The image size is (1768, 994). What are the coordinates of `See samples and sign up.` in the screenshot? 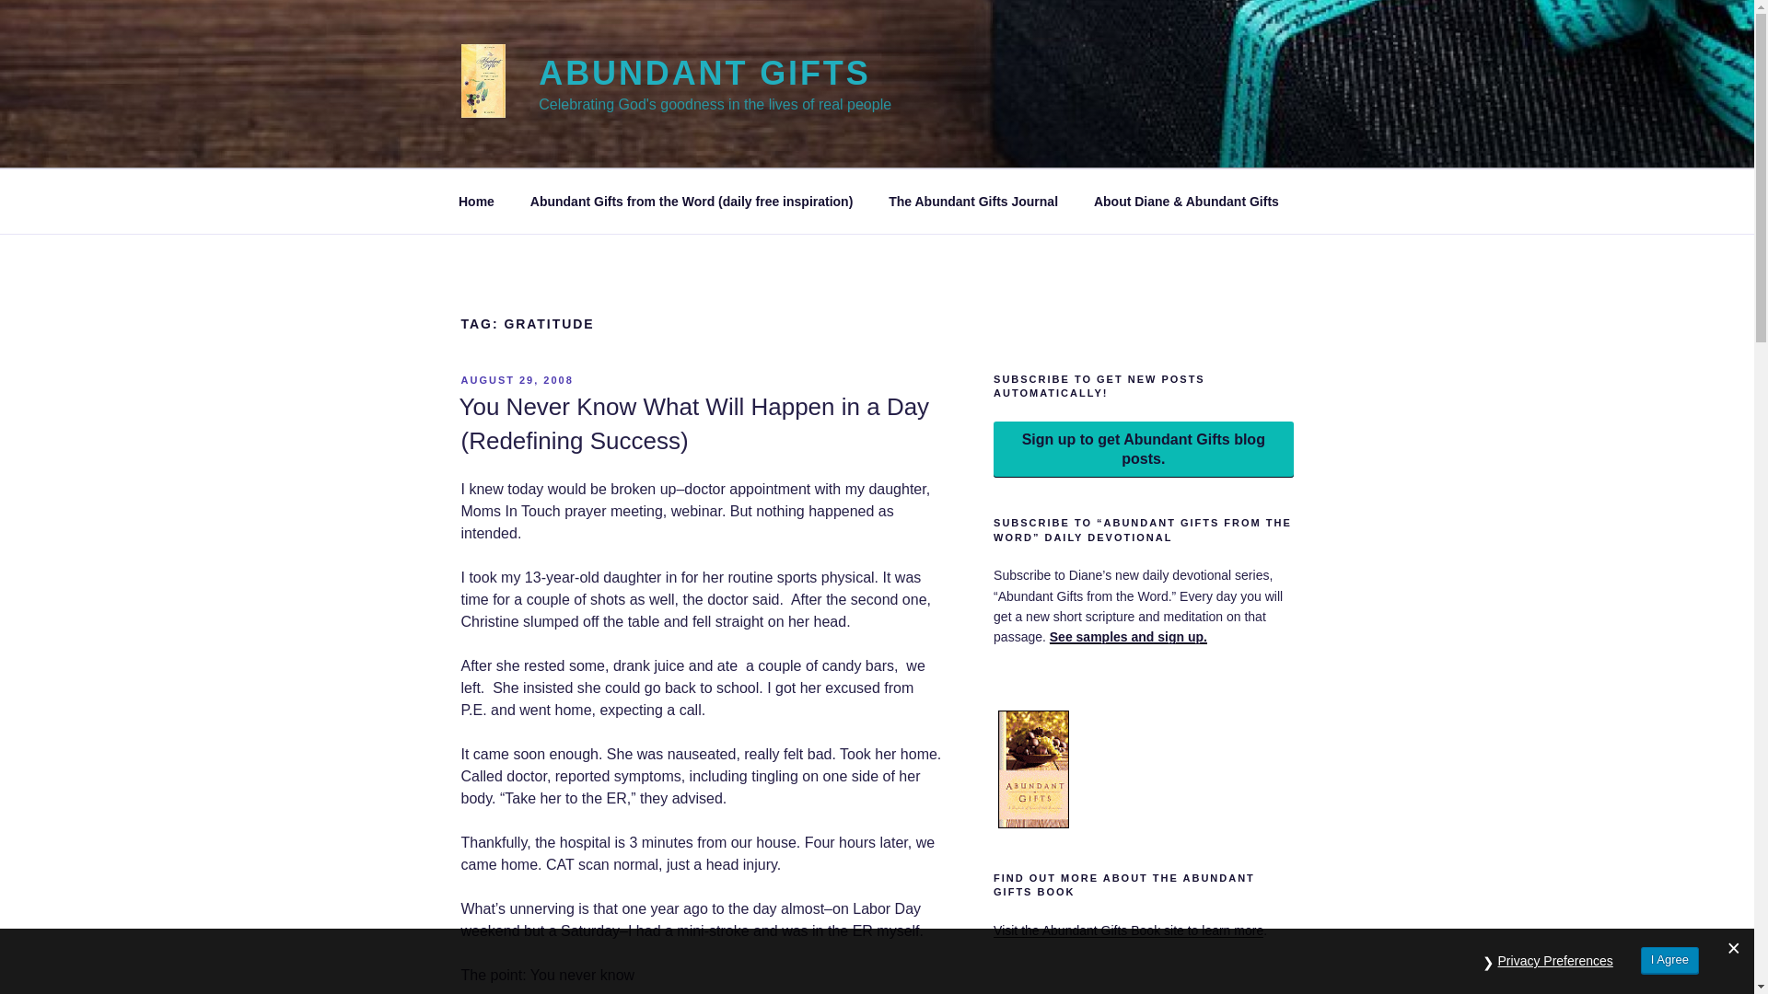 It's located at (1129, 636).